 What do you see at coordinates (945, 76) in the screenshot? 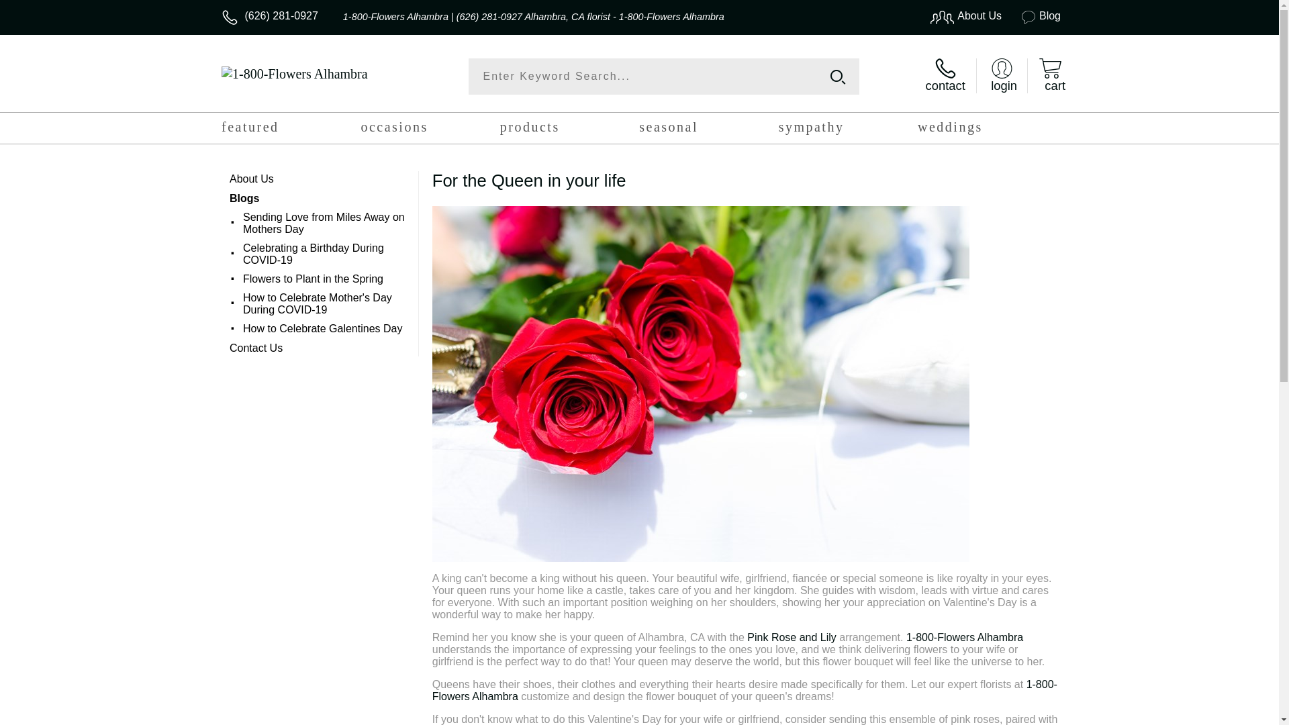
I see `contact` at bounding box center [945, 76].